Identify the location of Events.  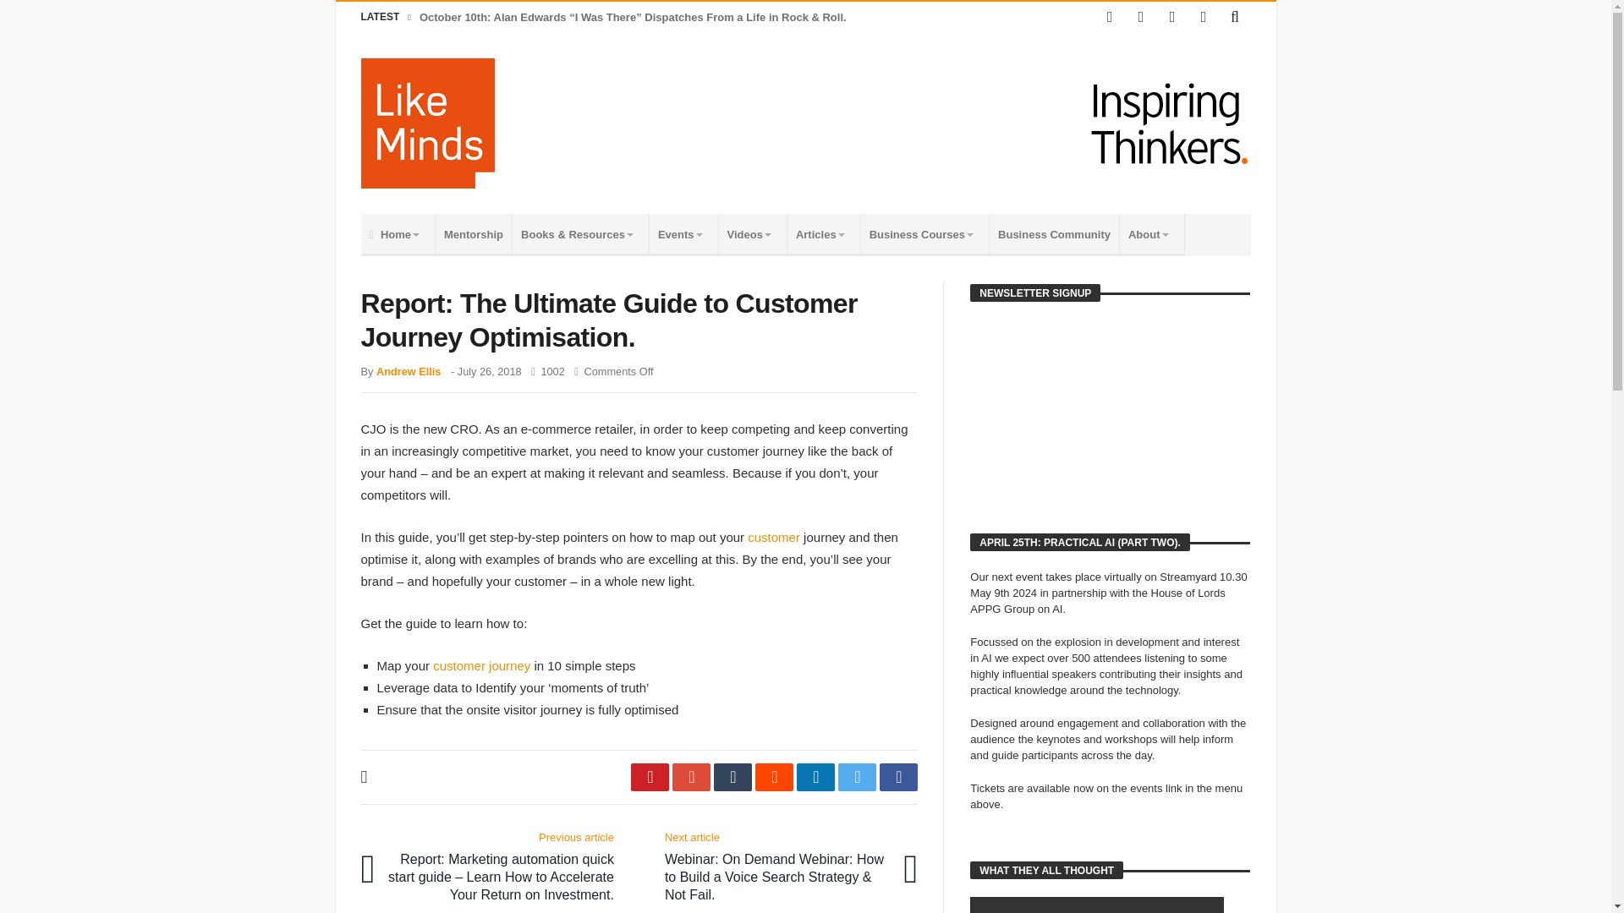
(684, 235).